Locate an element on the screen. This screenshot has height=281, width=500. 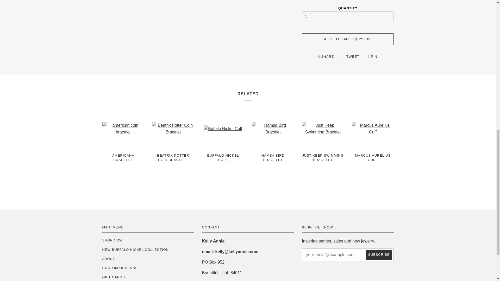
Subscribe is located at coordinates (379, 255).